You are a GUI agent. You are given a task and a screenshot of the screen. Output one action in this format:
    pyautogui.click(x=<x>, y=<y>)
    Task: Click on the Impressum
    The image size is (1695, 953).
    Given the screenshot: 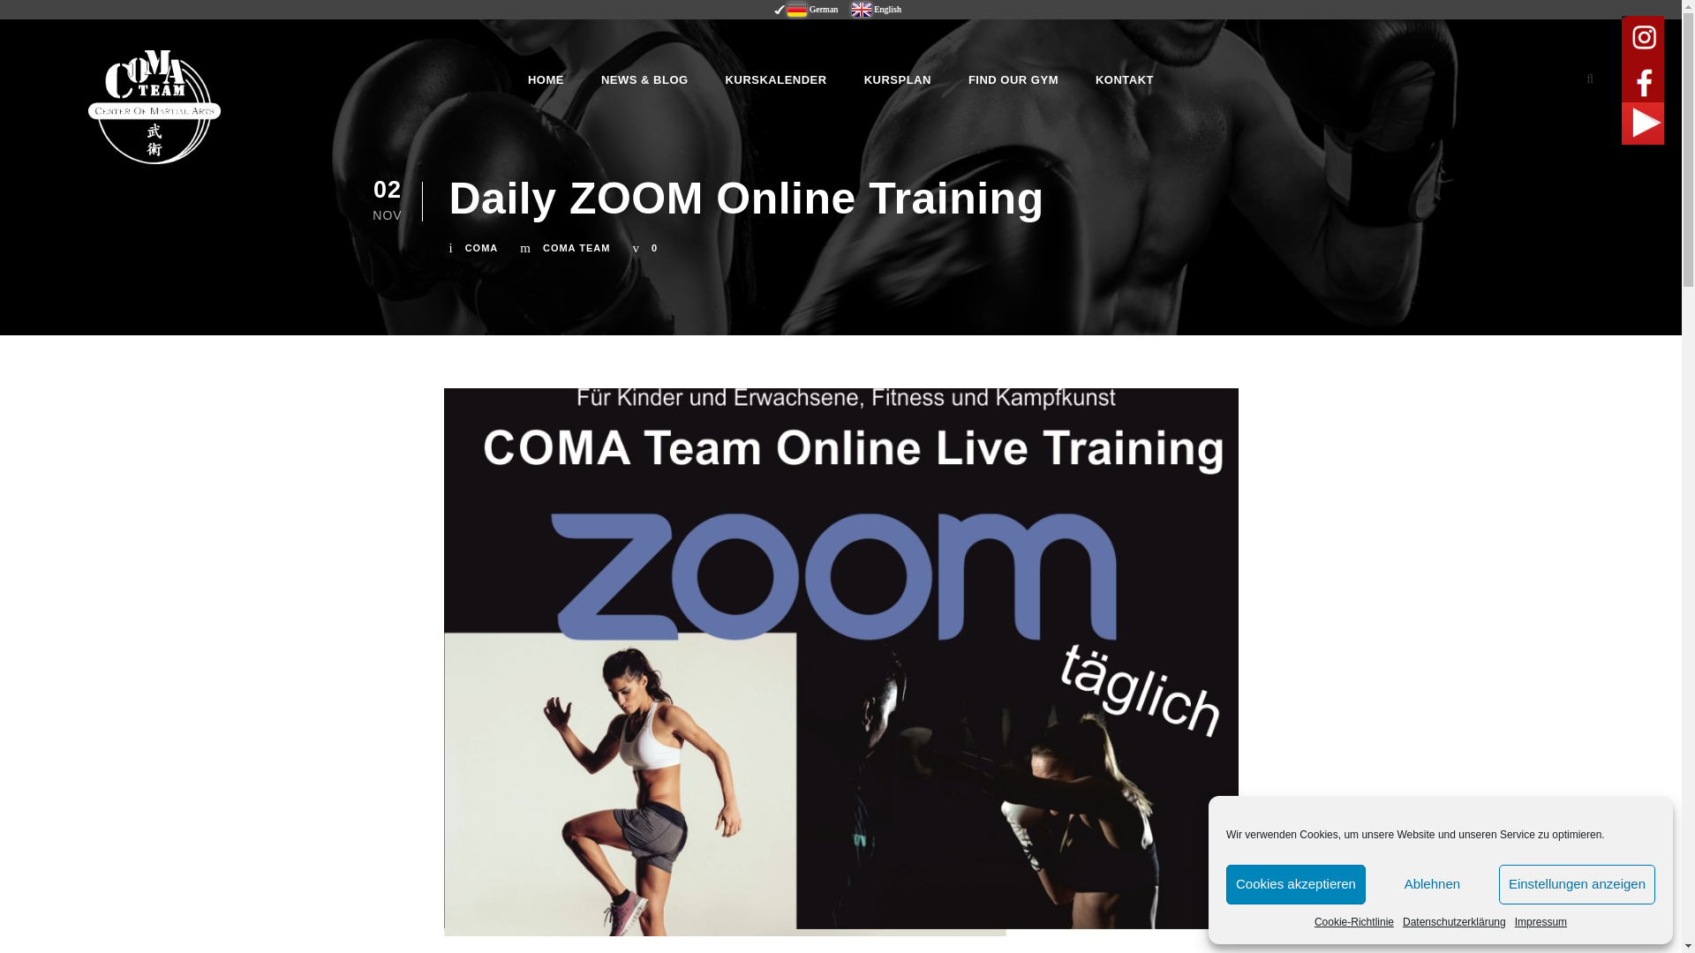 What is the action you would take?
    pyautogui.click(x=1541, y=921)
    